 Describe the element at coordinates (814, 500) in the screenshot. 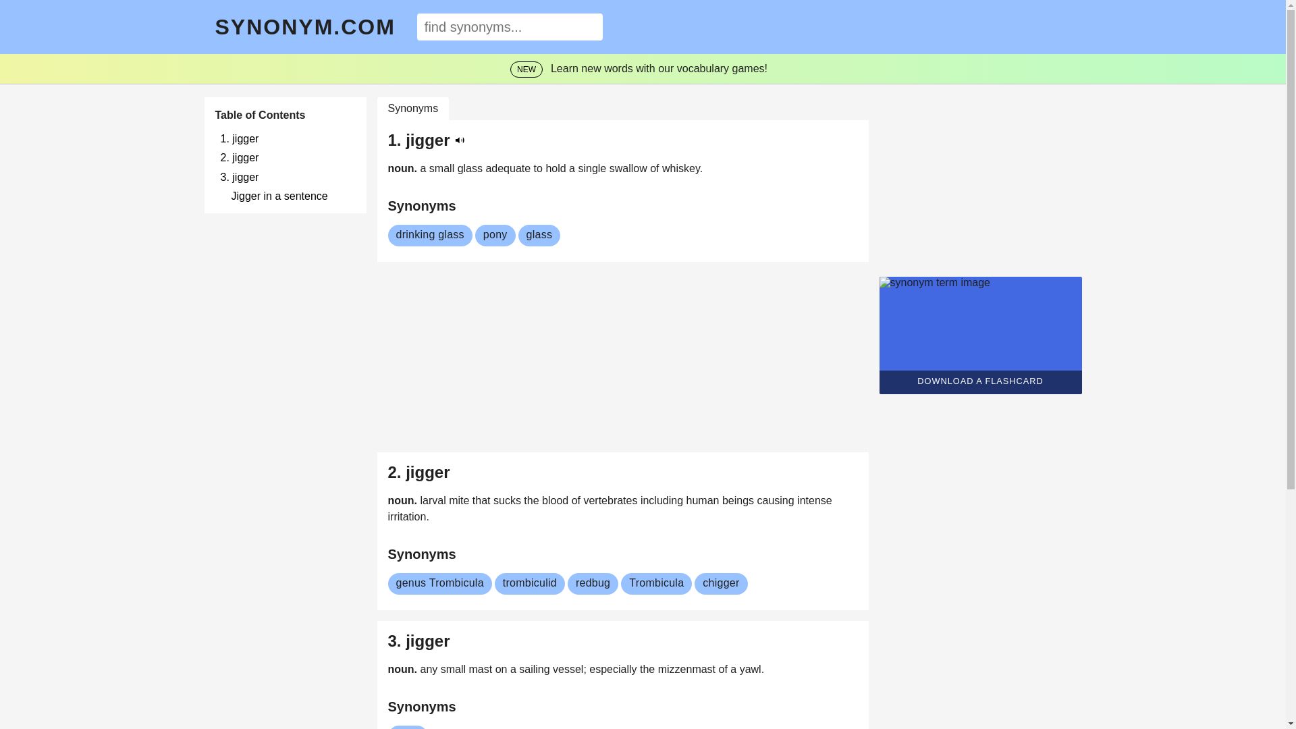

I see `intense` at that location.